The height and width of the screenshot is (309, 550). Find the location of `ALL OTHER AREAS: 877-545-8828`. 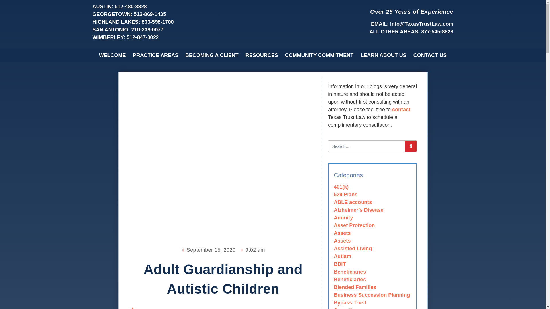

ALL OTHER AREAS: 877-545-8828 is located at coordinates (364, 32).